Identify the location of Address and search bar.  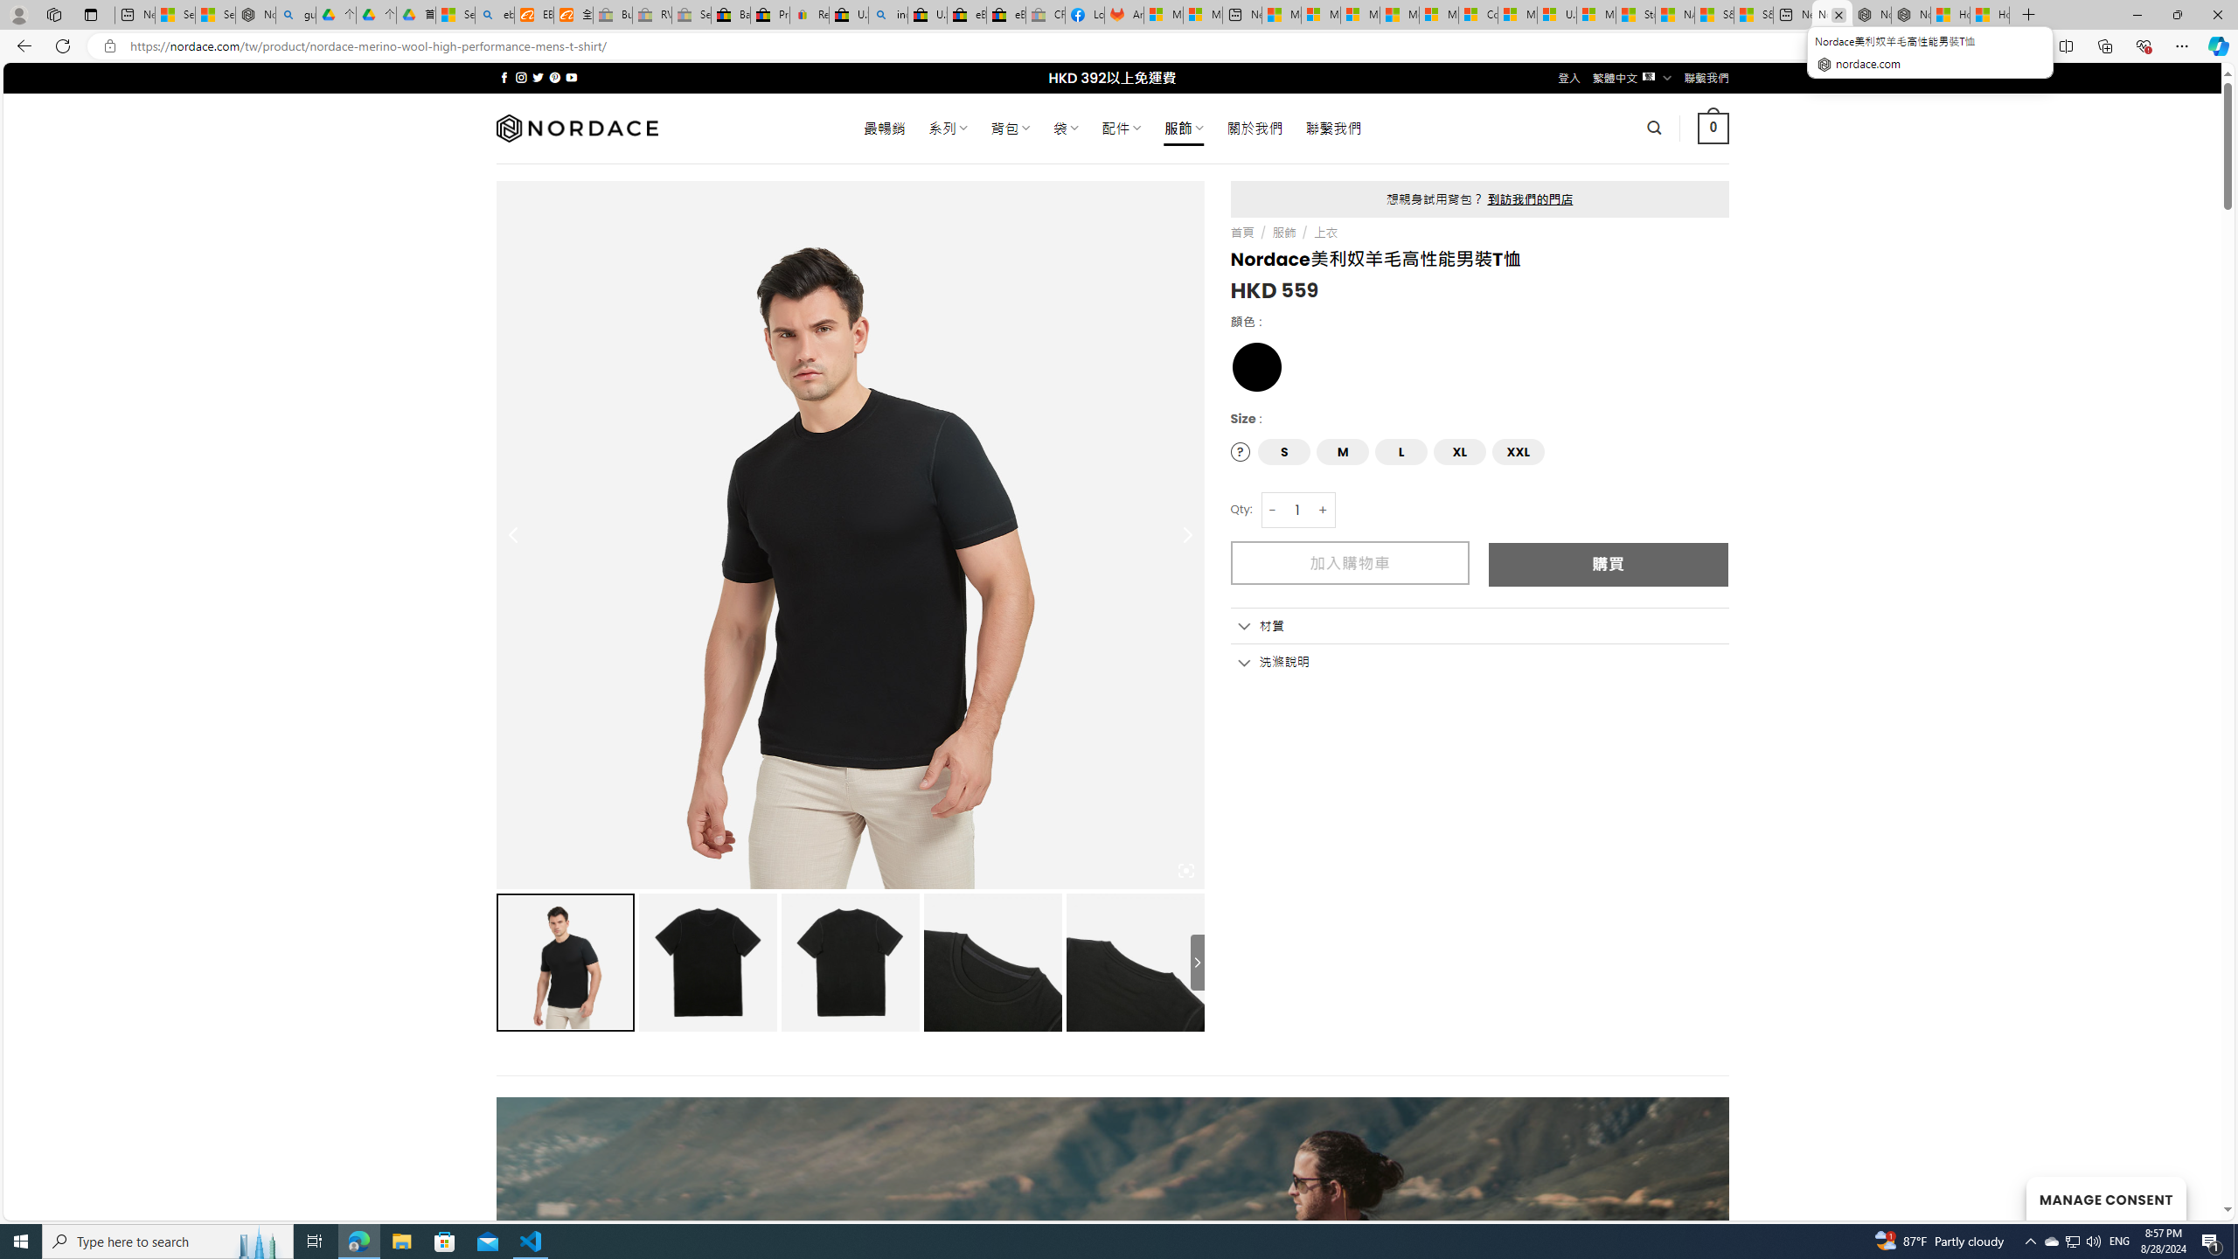
(1012, 46).